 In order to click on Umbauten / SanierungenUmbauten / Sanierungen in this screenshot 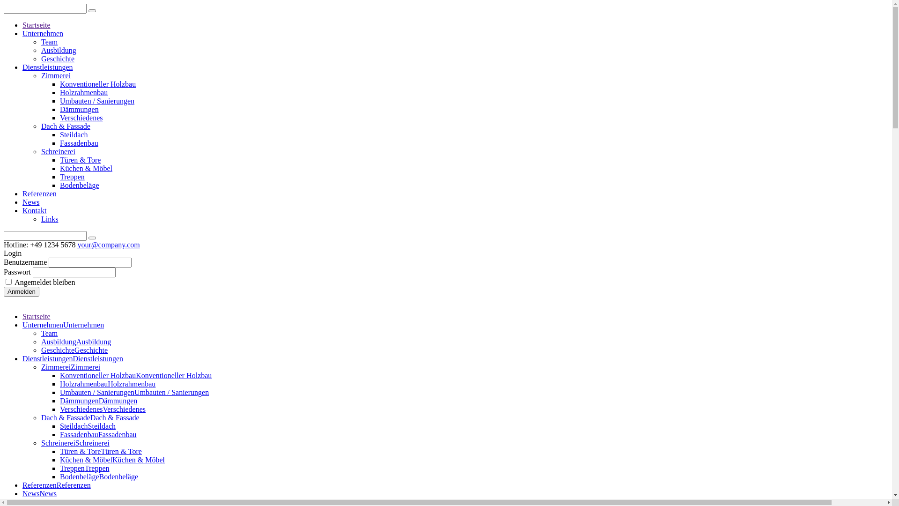, I will do `click(134, 393)`.